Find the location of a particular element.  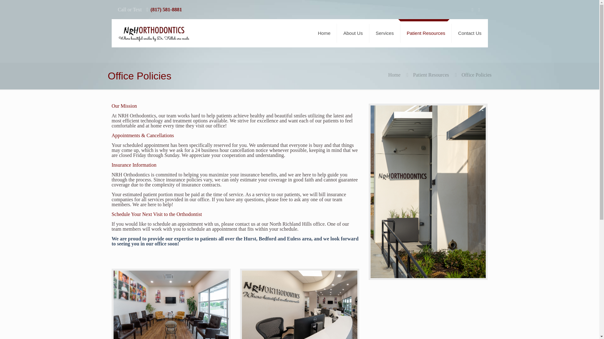

Contact Us is located at coordinates (469, 33).